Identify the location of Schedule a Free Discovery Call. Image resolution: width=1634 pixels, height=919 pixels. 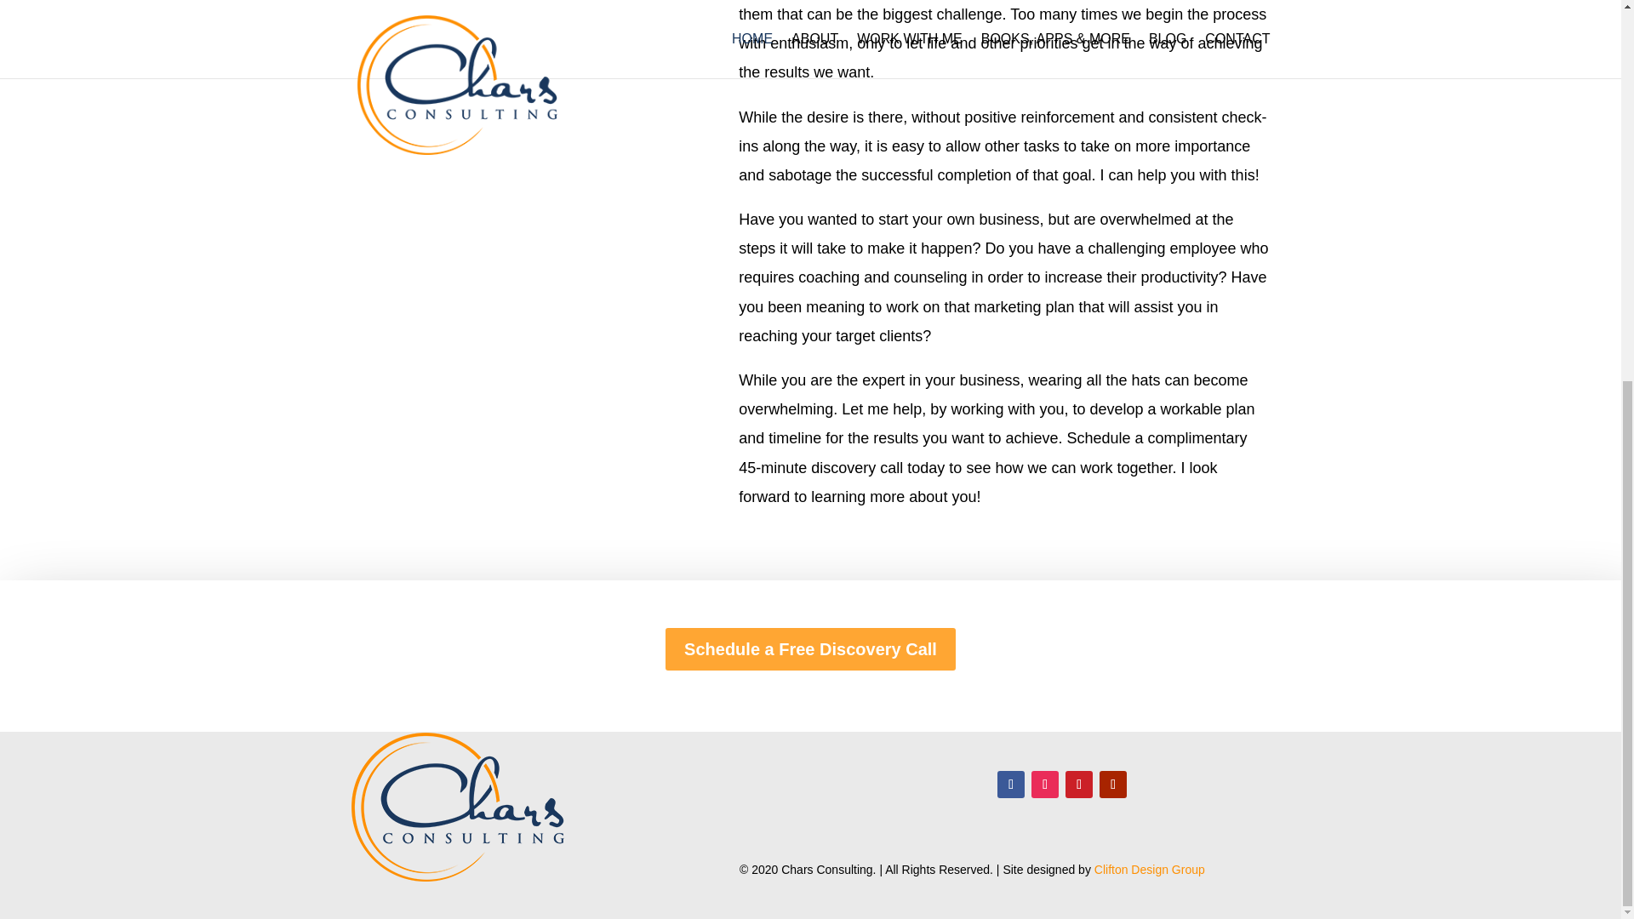
(810, 648).